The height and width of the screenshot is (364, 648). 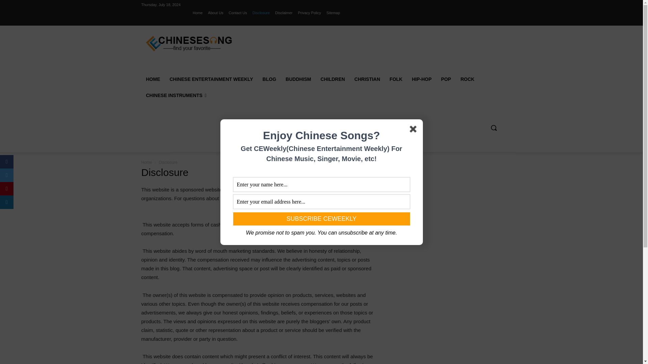 What do you see at coordinates (367, 79) in the screenshot?
I see `CHRISTIAN` at bounding box center [367, 79].